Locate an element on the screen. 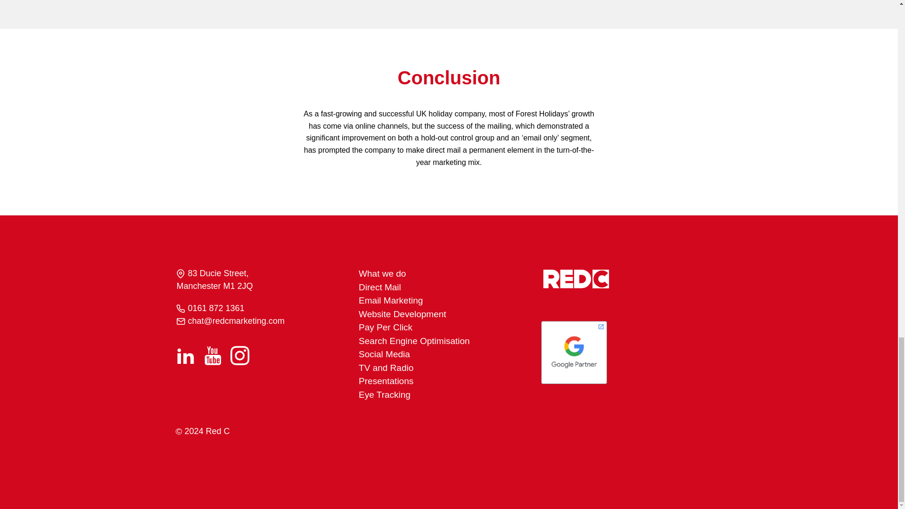 The width and height of the screenshot is (905, 509). TV and Radio is located at coordinates (386, 368).